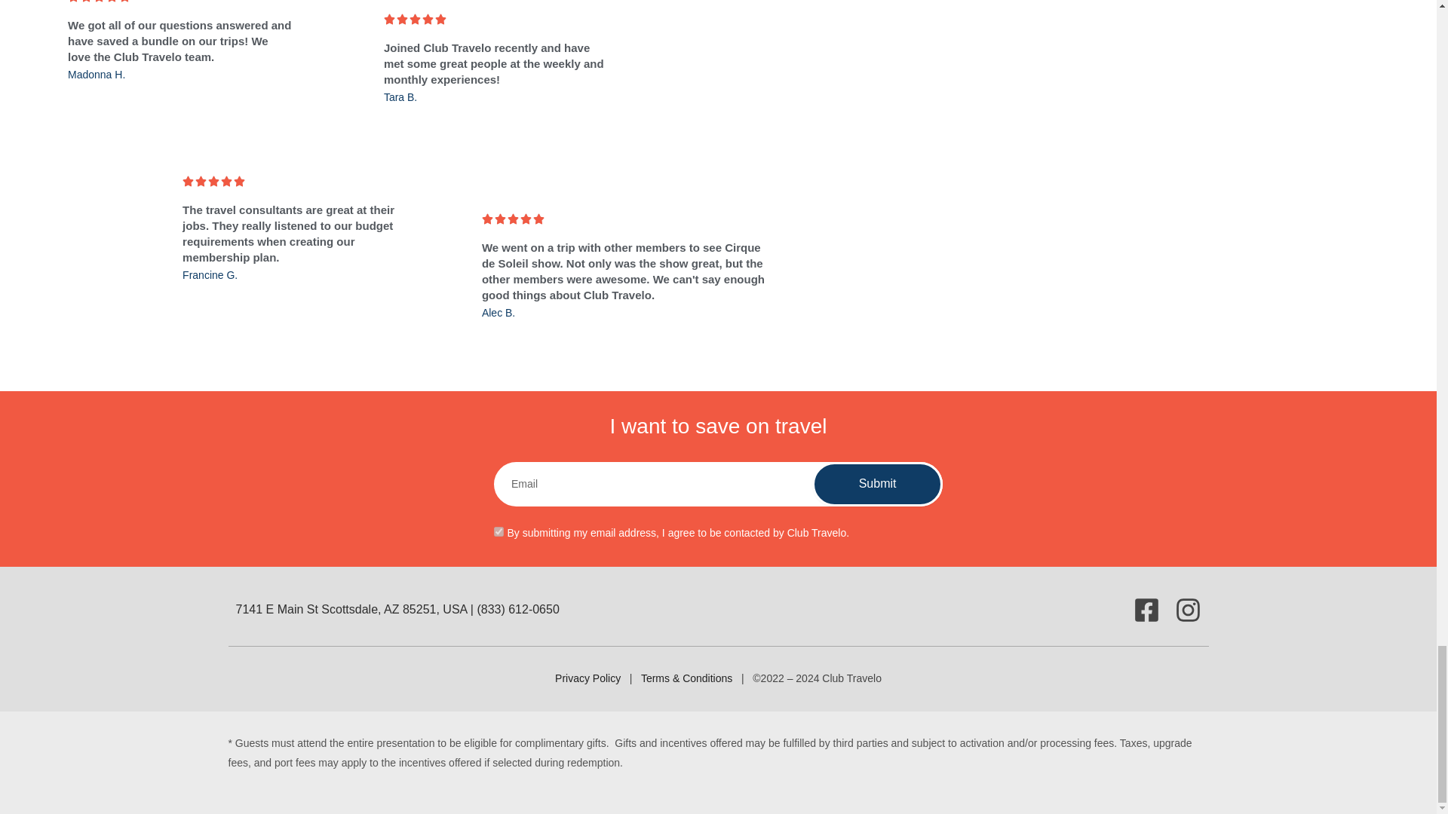  What do you see at coordinates (1146, 610) in the screenshot?
I see `Facebook-square` at bounding box center [1146, 610].